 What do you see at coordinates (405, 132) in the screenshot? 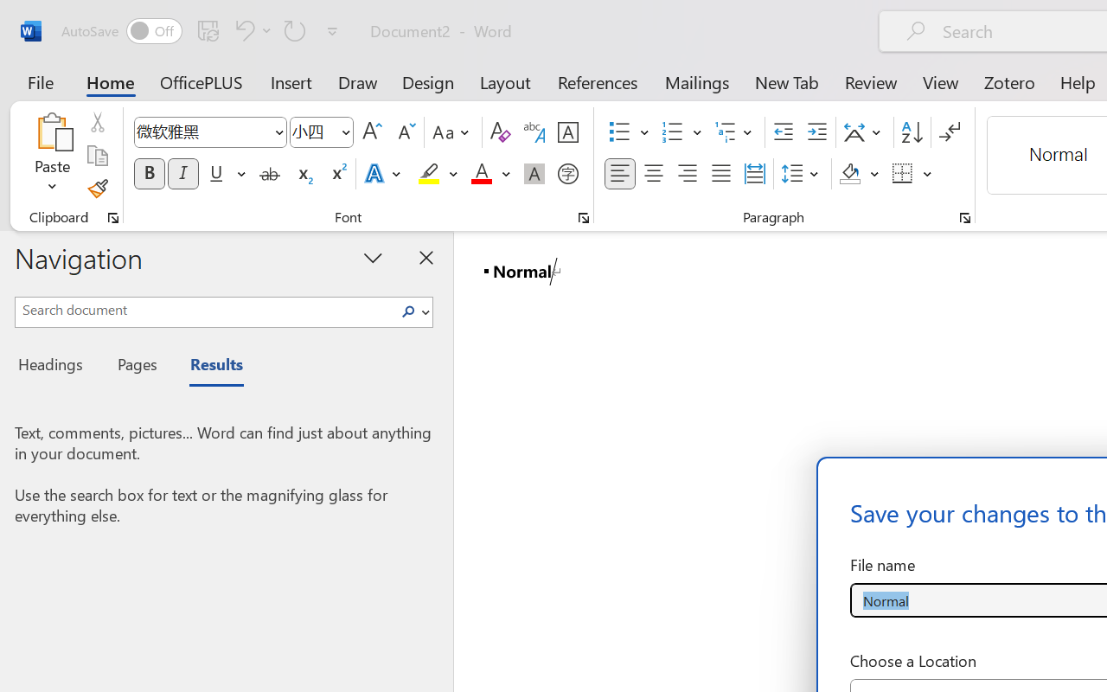
I see `Shrink Font` at bounding box center [405, 132].